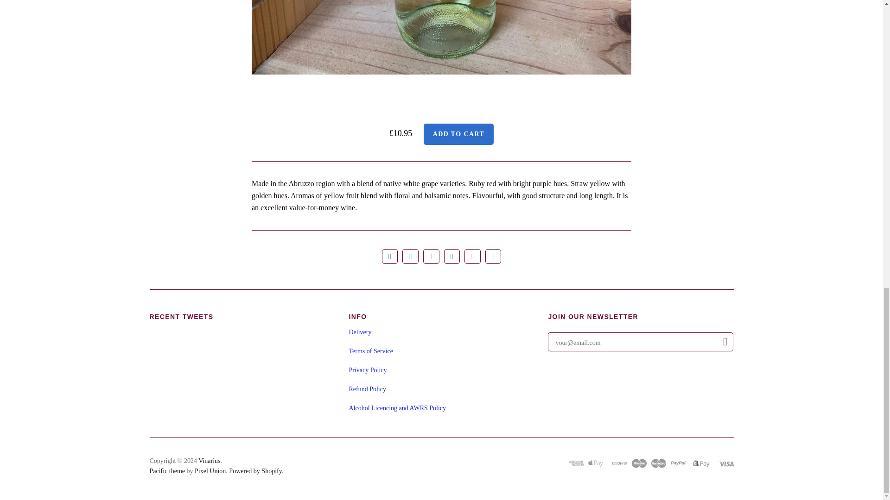 The width and height of the screenshot is (890, 500). What do you see at coordinates (367, 389) in the screenshot?
I see `Refund Policy` at bounding box center [367, 389].